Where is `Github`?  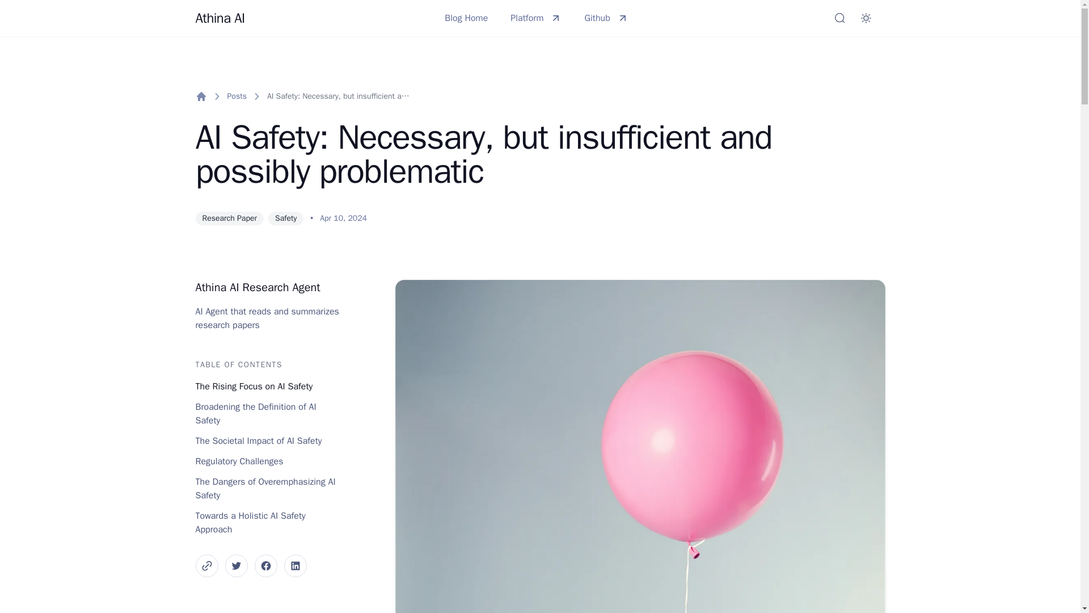
Github is located at coordinates (606, 18).